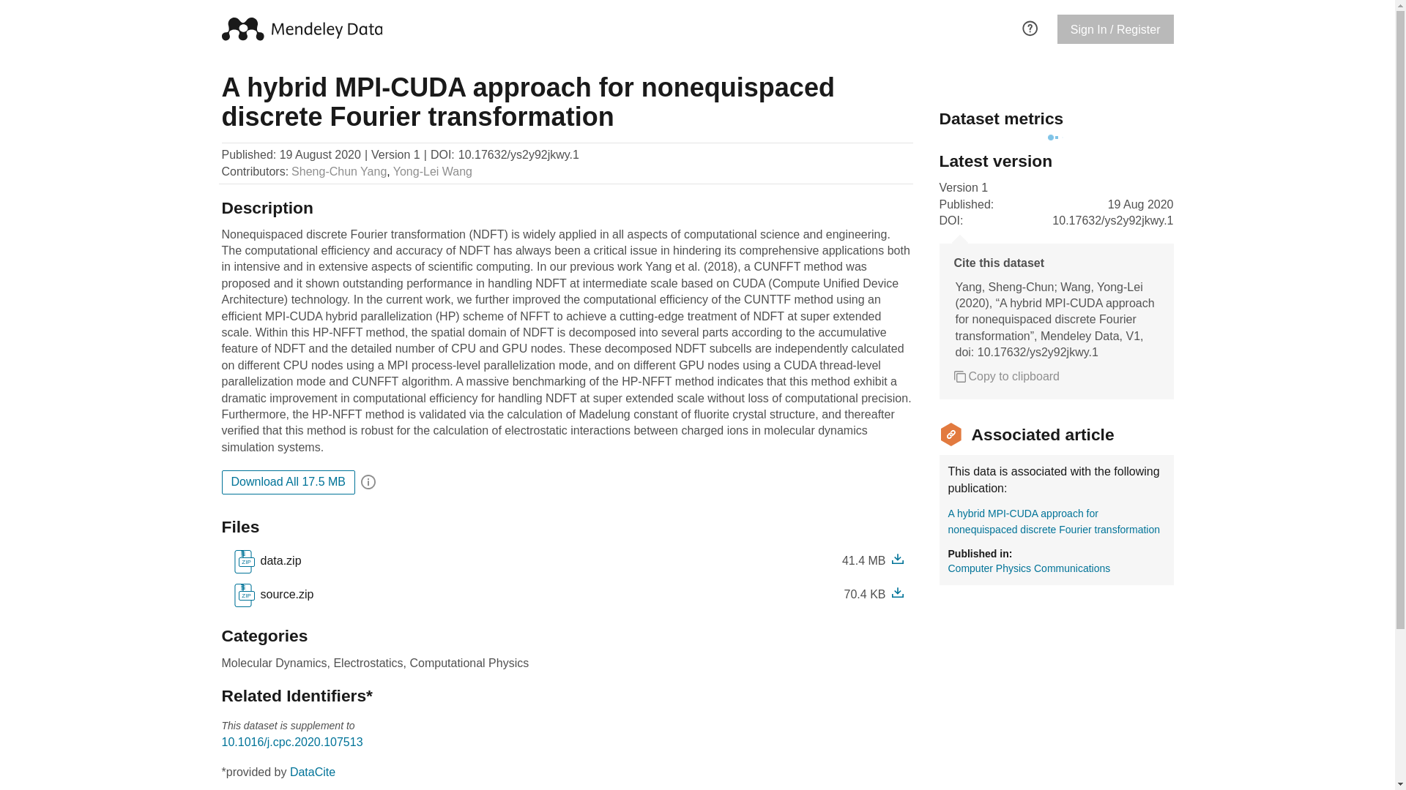  I want to click on source.zip, so click(284, 595).